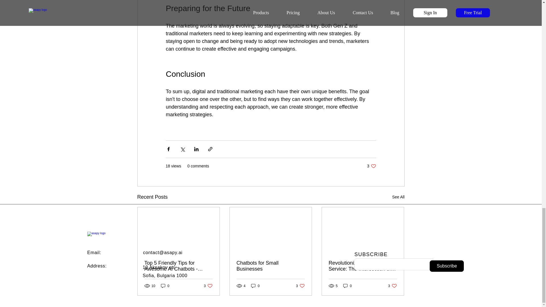 The image size is (546, 307). Describe the element at coordinates (165, 286) in the screenshot. I see `Address:` at that location.